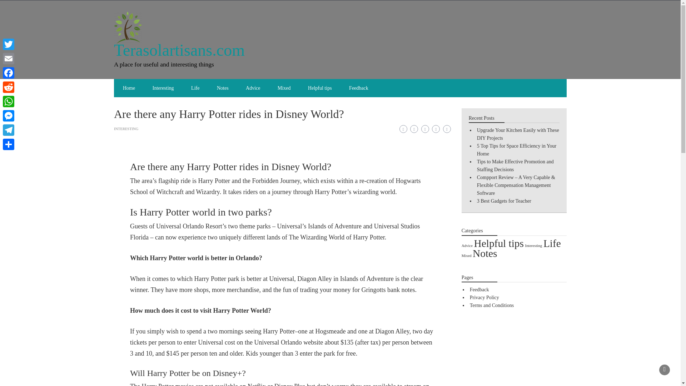 The image size is (686, 386). What do you see at coordinates (9, 73) in the screenshot?
I see `Facebook` at bounding box center [9, 73].